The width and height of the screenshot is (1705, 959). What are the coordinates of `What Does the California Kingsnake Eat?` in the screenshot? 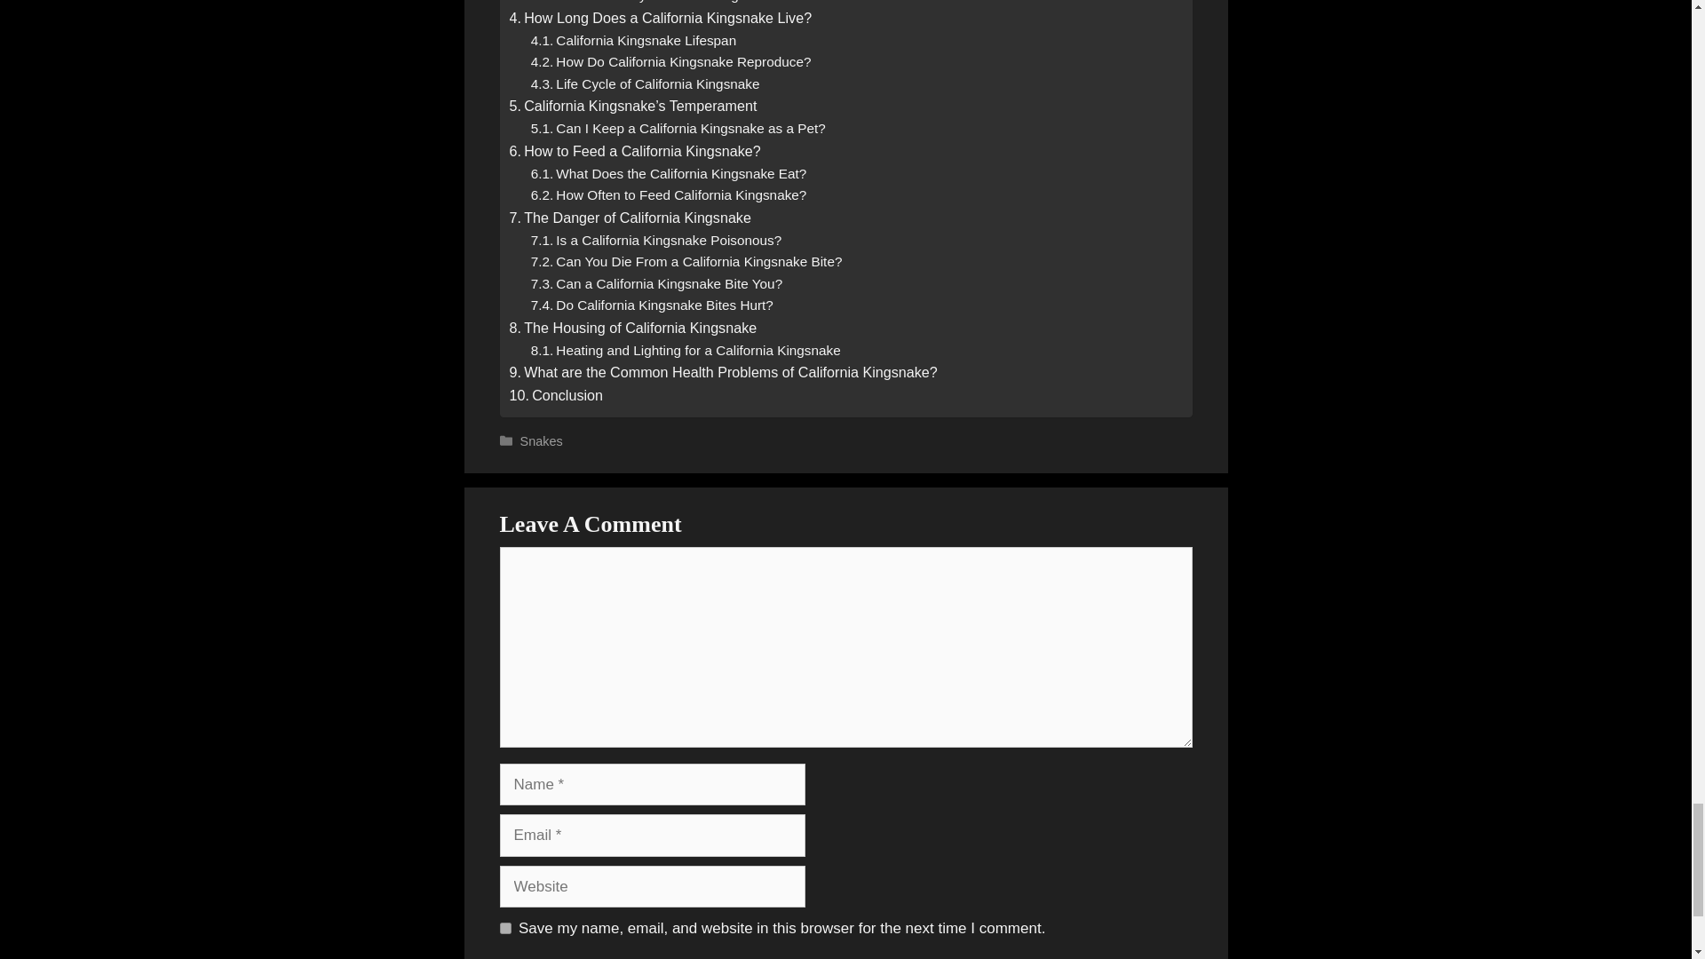 It's located at (668, 174).